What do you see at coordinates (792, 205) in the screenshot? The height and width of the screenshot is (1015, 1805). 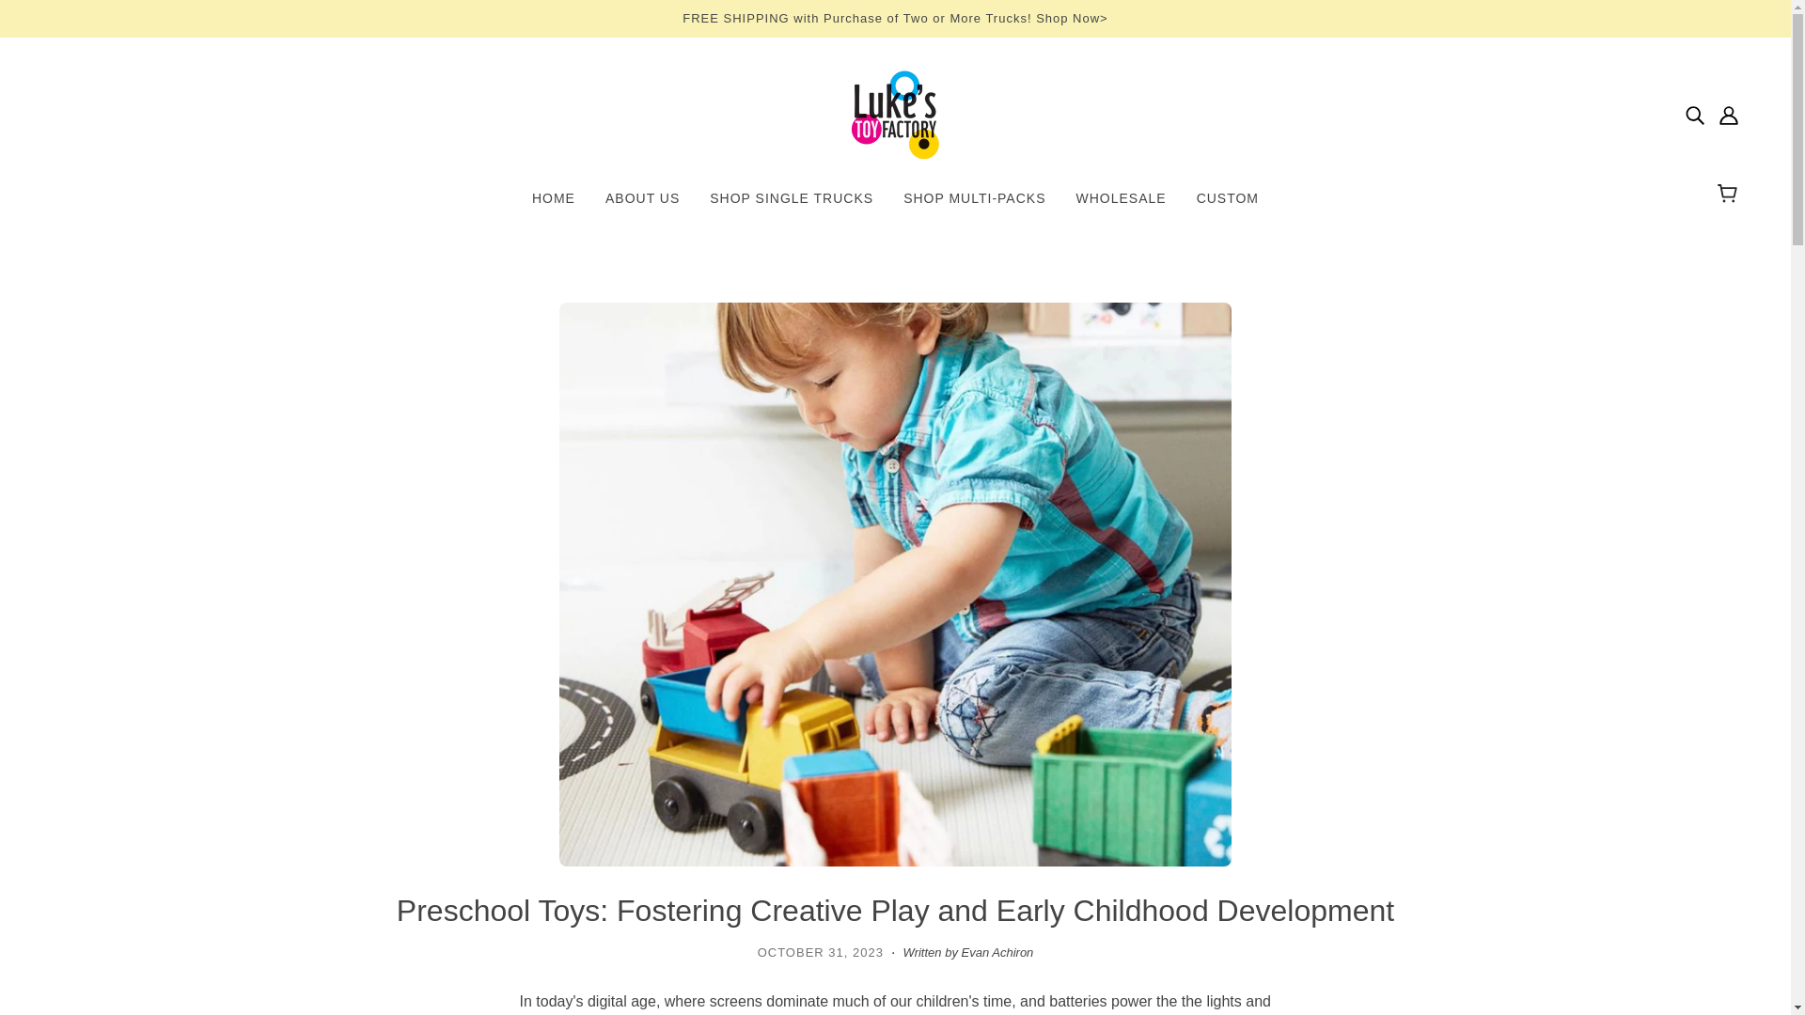 I see `SHOP SINGLE TRUCKS` at bounding box center [792, 205].